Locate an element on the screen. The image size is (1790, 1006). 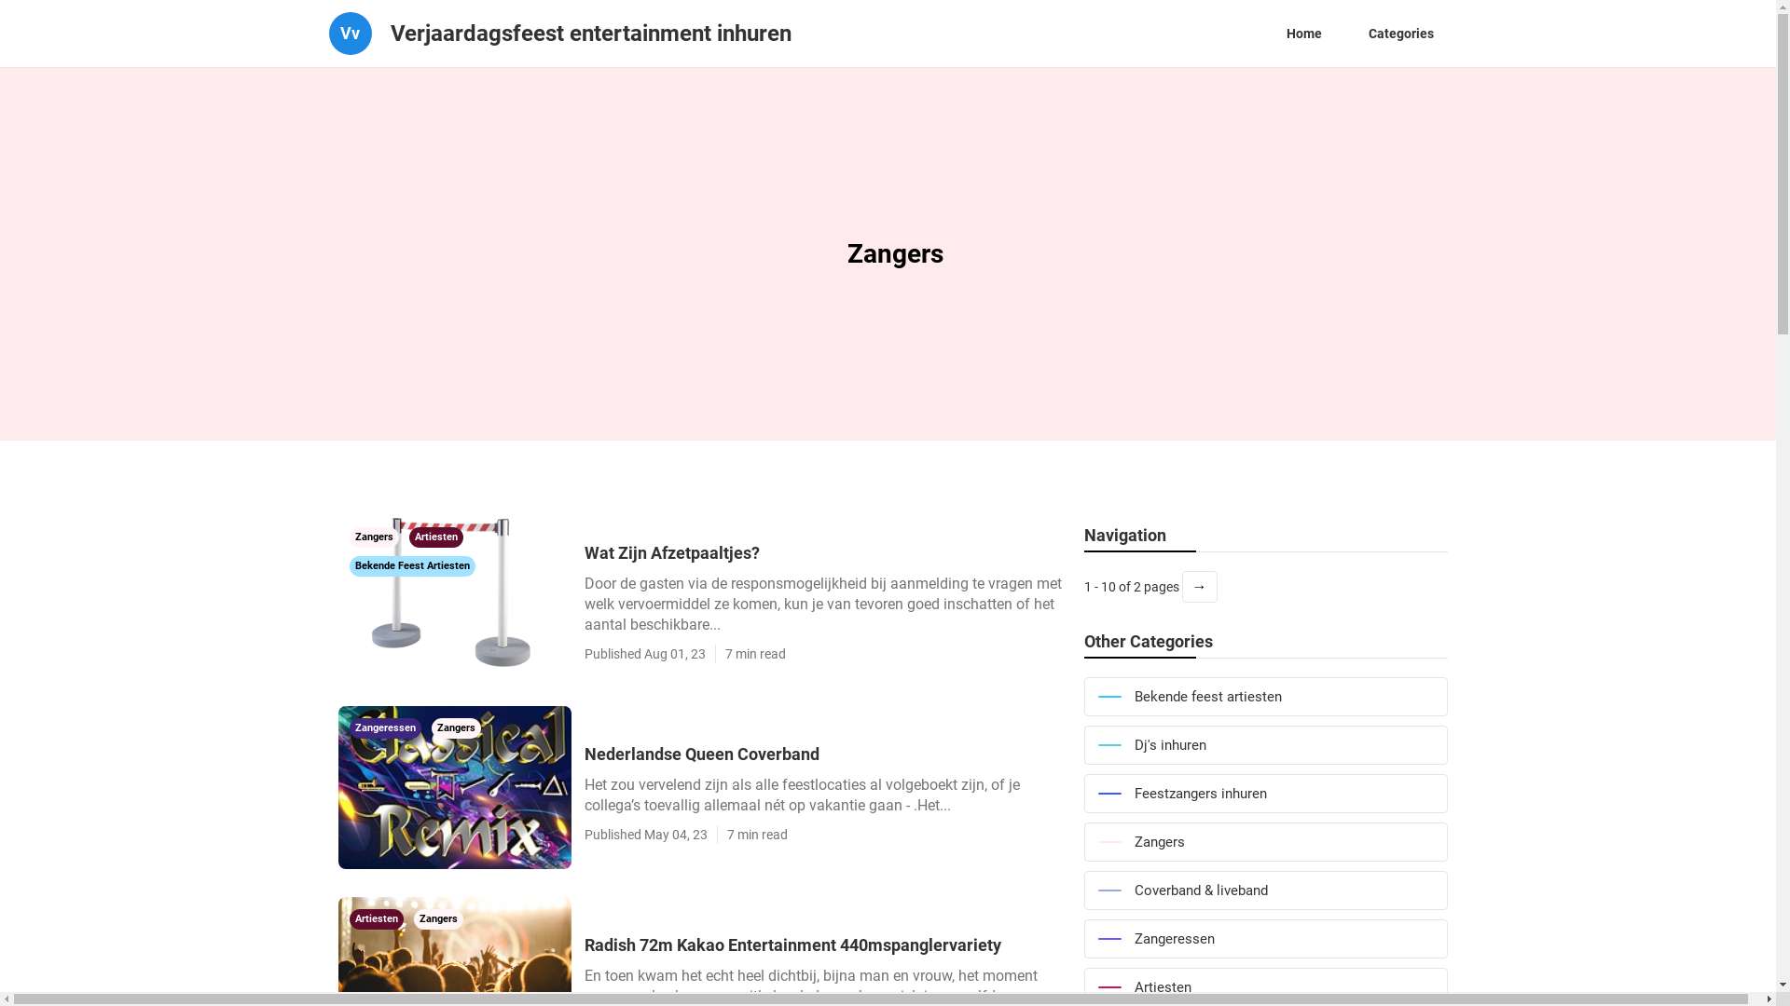
Categories is located at coordinates (1400, 34).